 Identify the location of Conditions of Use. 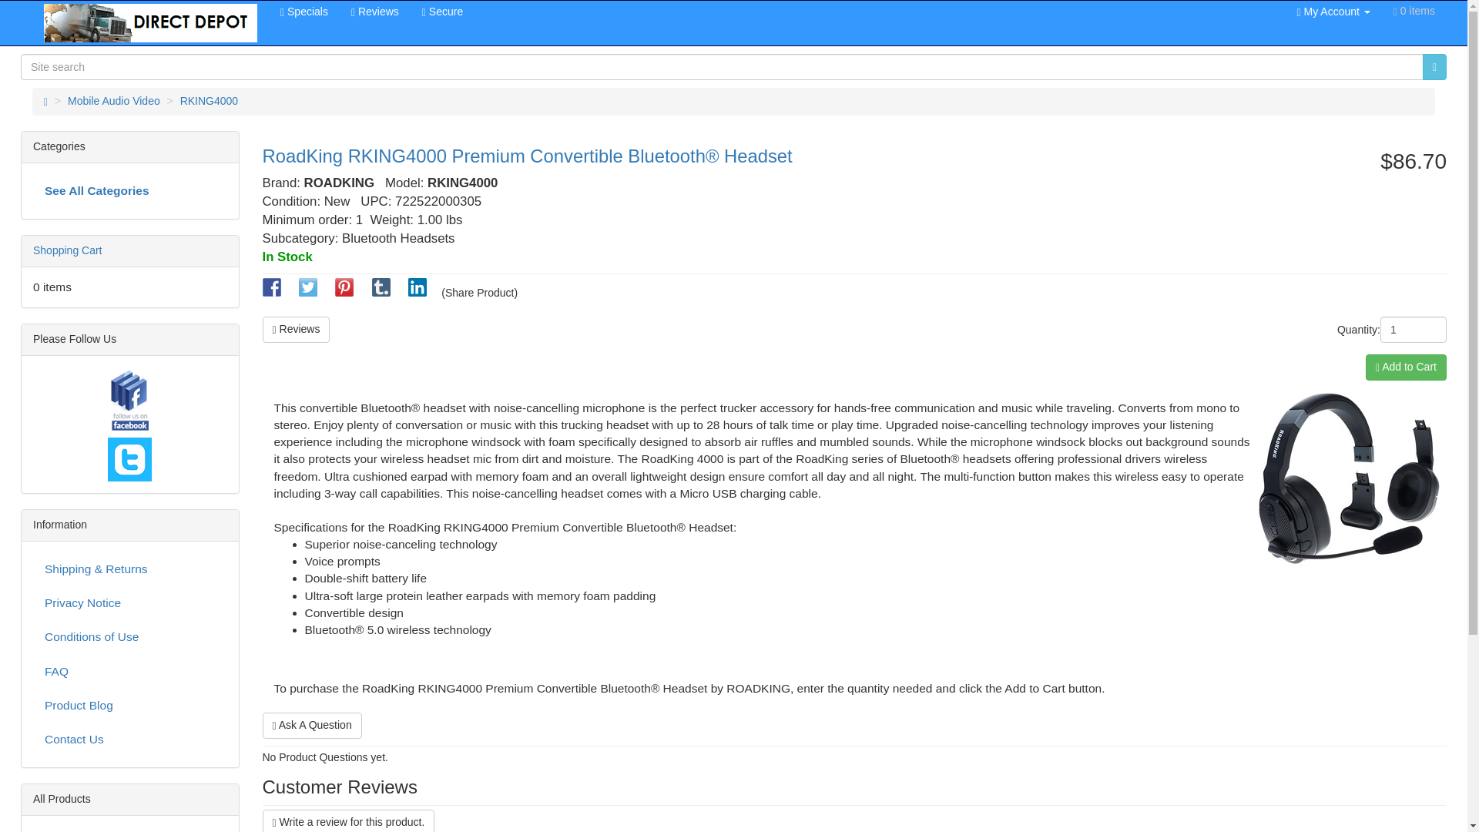
(129, 636).